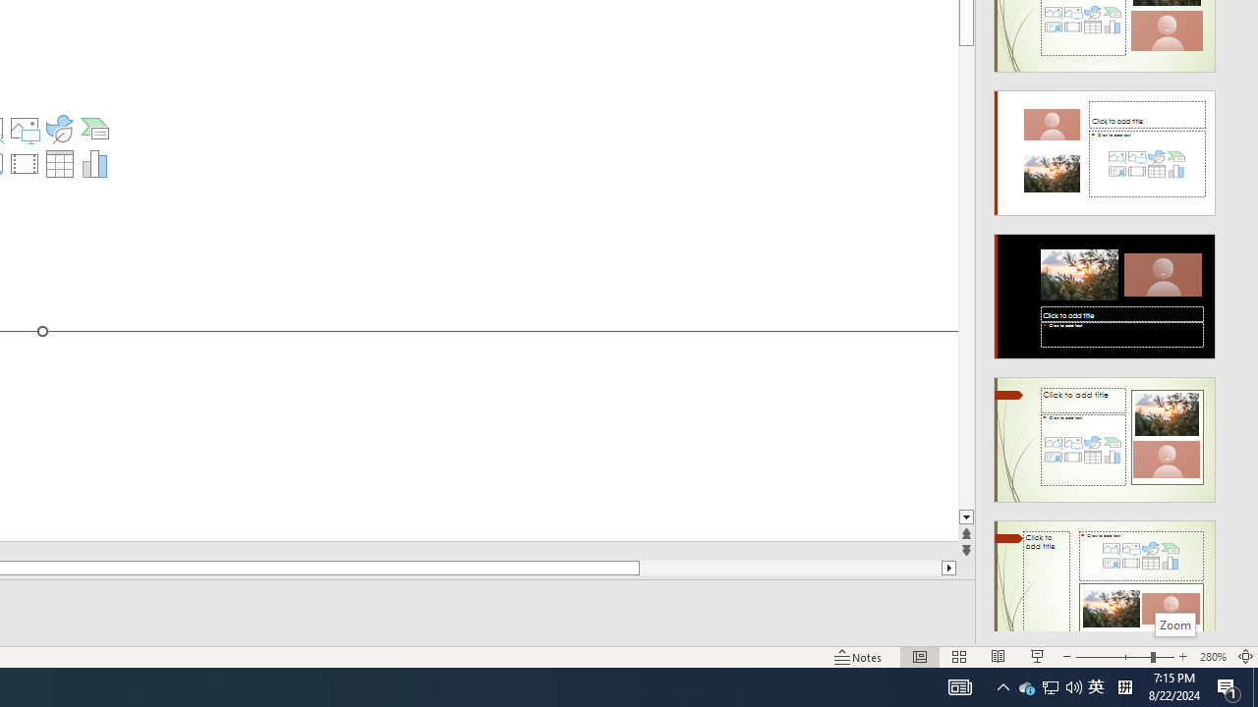  What do you see at coordinates (24, 163) in the screenshot?
I see `Insert Video` at bounding box center [24, 163].